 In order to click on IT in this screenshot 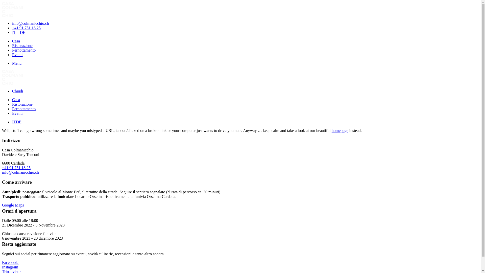, I will do `click(14, 32)`.